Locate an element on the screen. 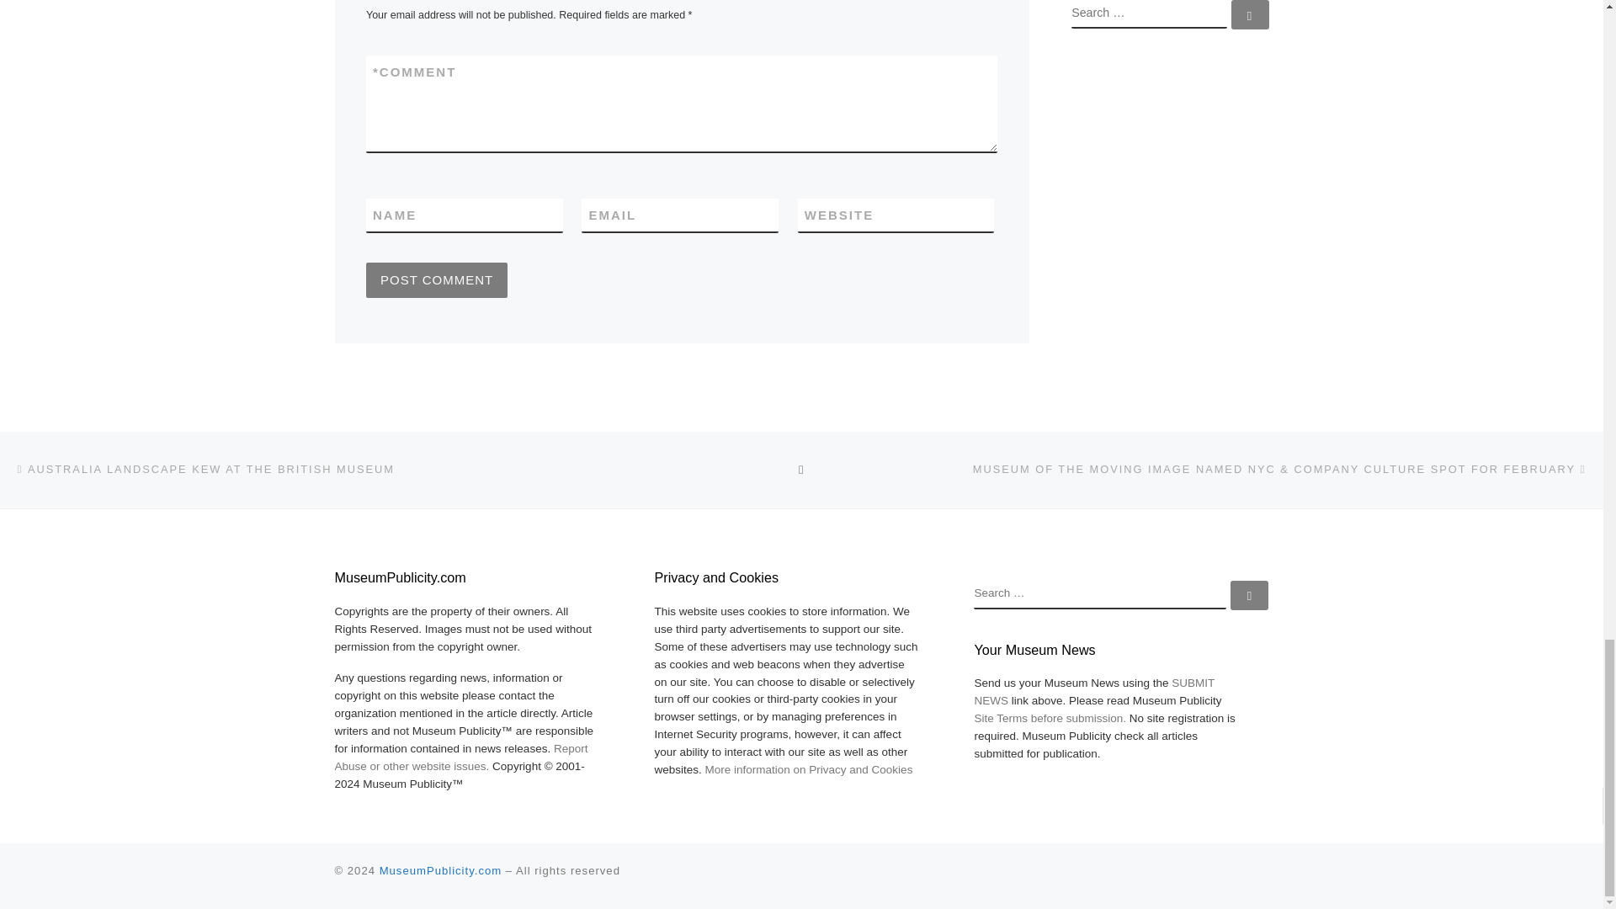 The image size is (1616, 909). AUSTRALIA LANDSCAPE KEW AT THE BRITISH MUSEUM is located at coordinates (204, 470).